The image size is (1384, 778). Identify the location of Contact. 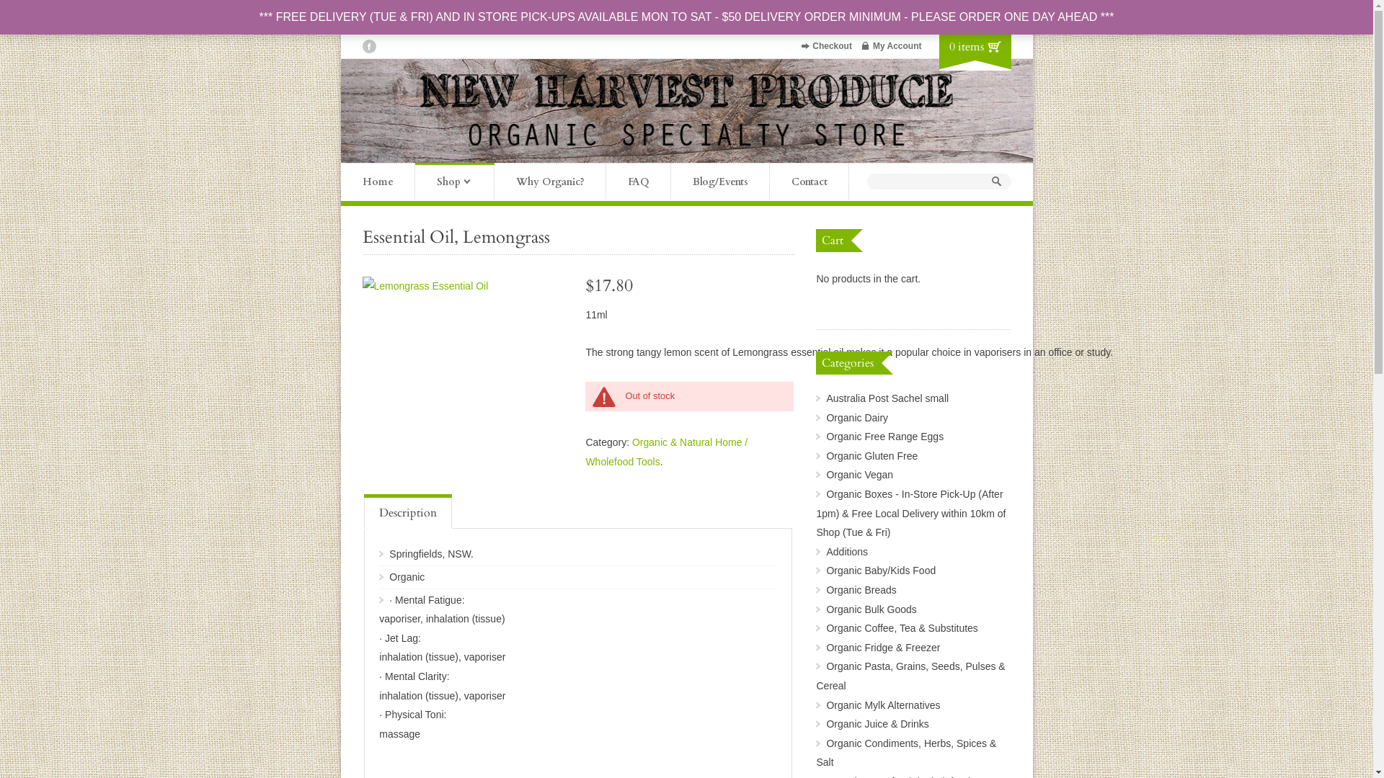
(809, 182).